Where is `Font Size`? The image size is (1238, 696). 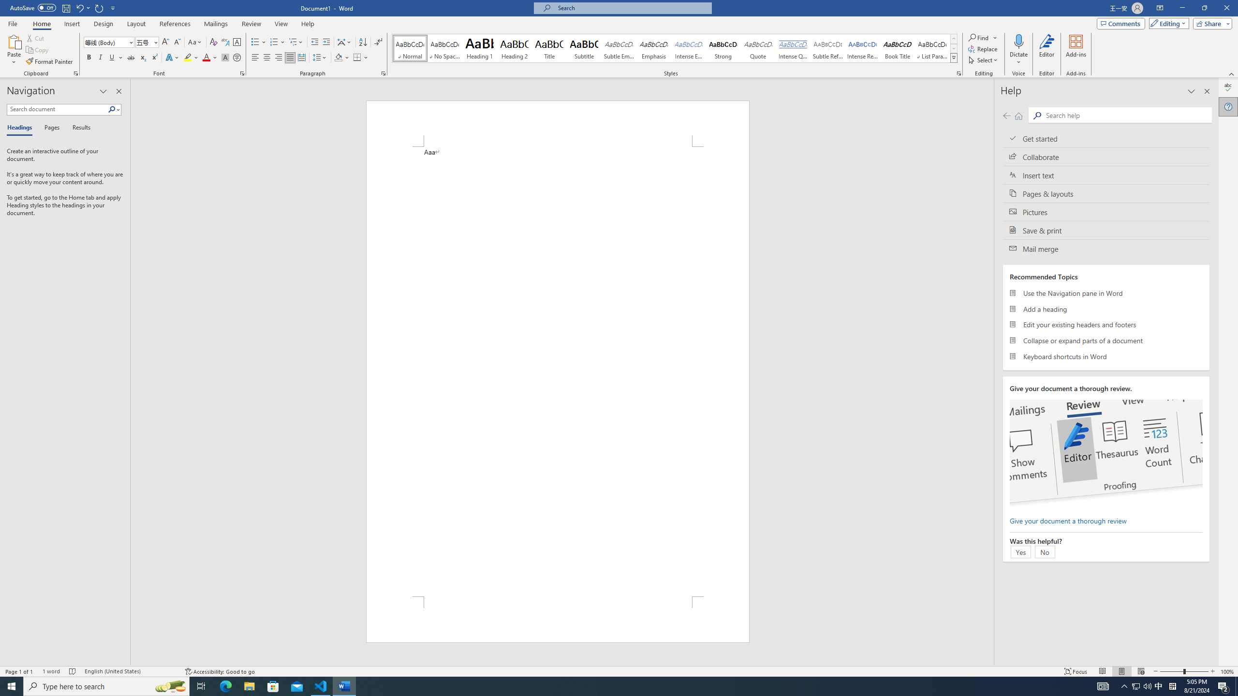 Font Size is located at coordinates (147, 43).